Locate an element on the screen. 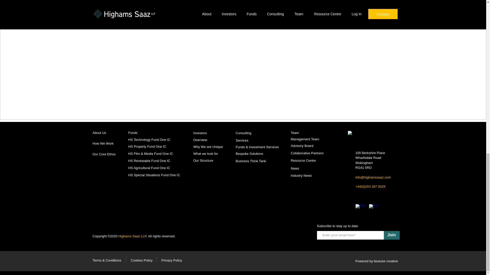 This screenshot has width=490, height=275. Business Think Tank is located at coordinates (251, 161).